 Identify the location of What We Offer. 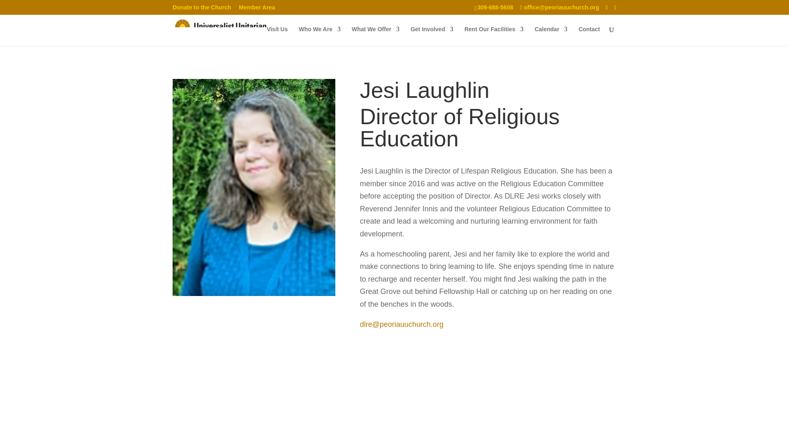
(376, 36).